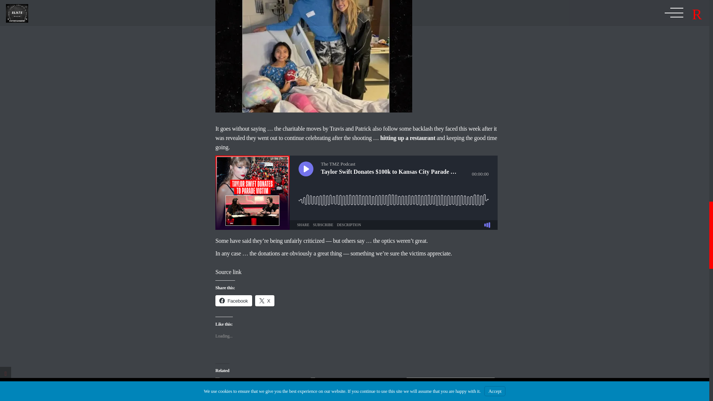 Image resolution: width=713 pixels, height=401 pixels. What do you see at coordinates (407, 138) in the screenshot?
I see `hitting up a restaurant` at bounding box center [407, 138].